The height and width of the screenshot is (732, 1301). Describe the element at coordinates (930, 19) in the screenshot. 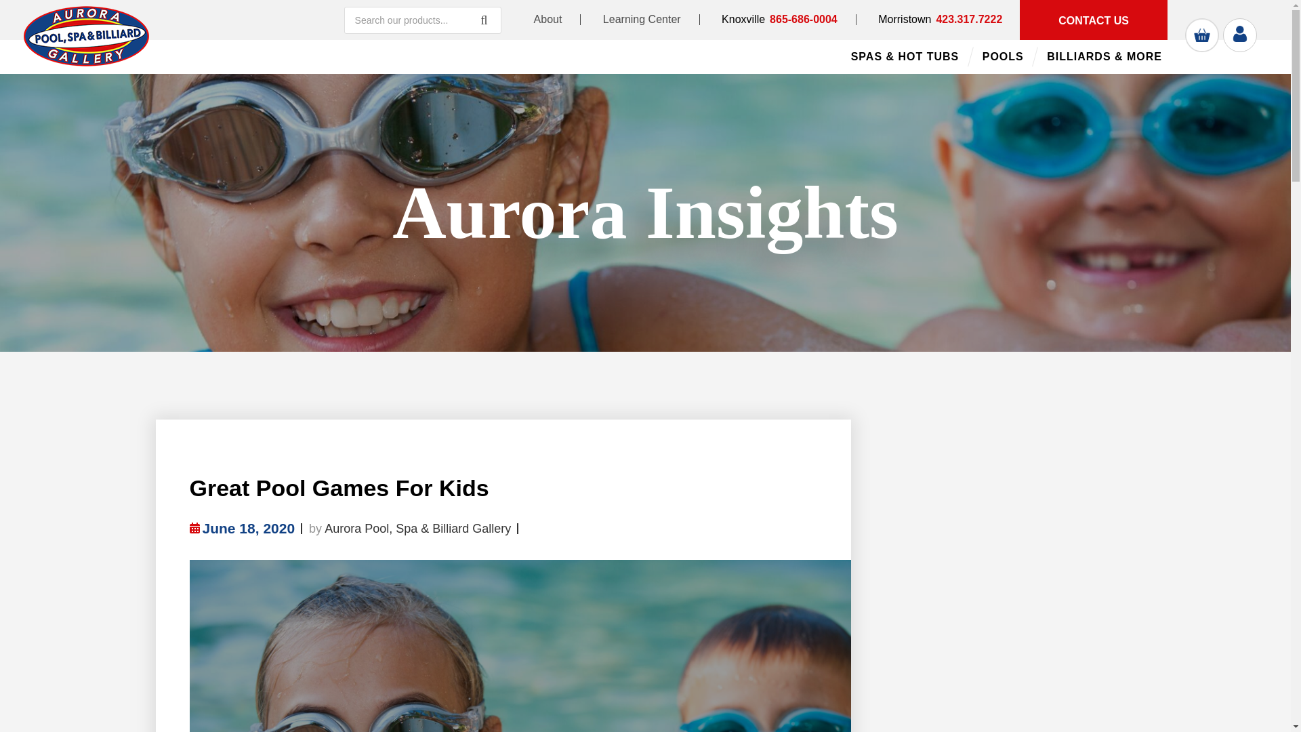

I see `Morristown423.317.7222` at that location.